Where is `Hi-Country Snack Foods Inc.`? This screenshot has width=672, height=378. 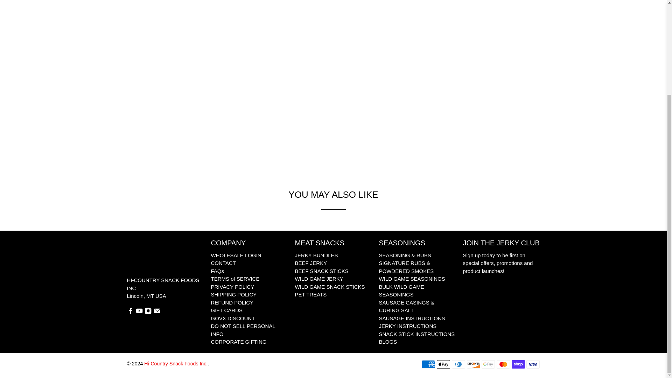
Hi-Country Snack Foods Inc. is located at coordinates (150, 257).